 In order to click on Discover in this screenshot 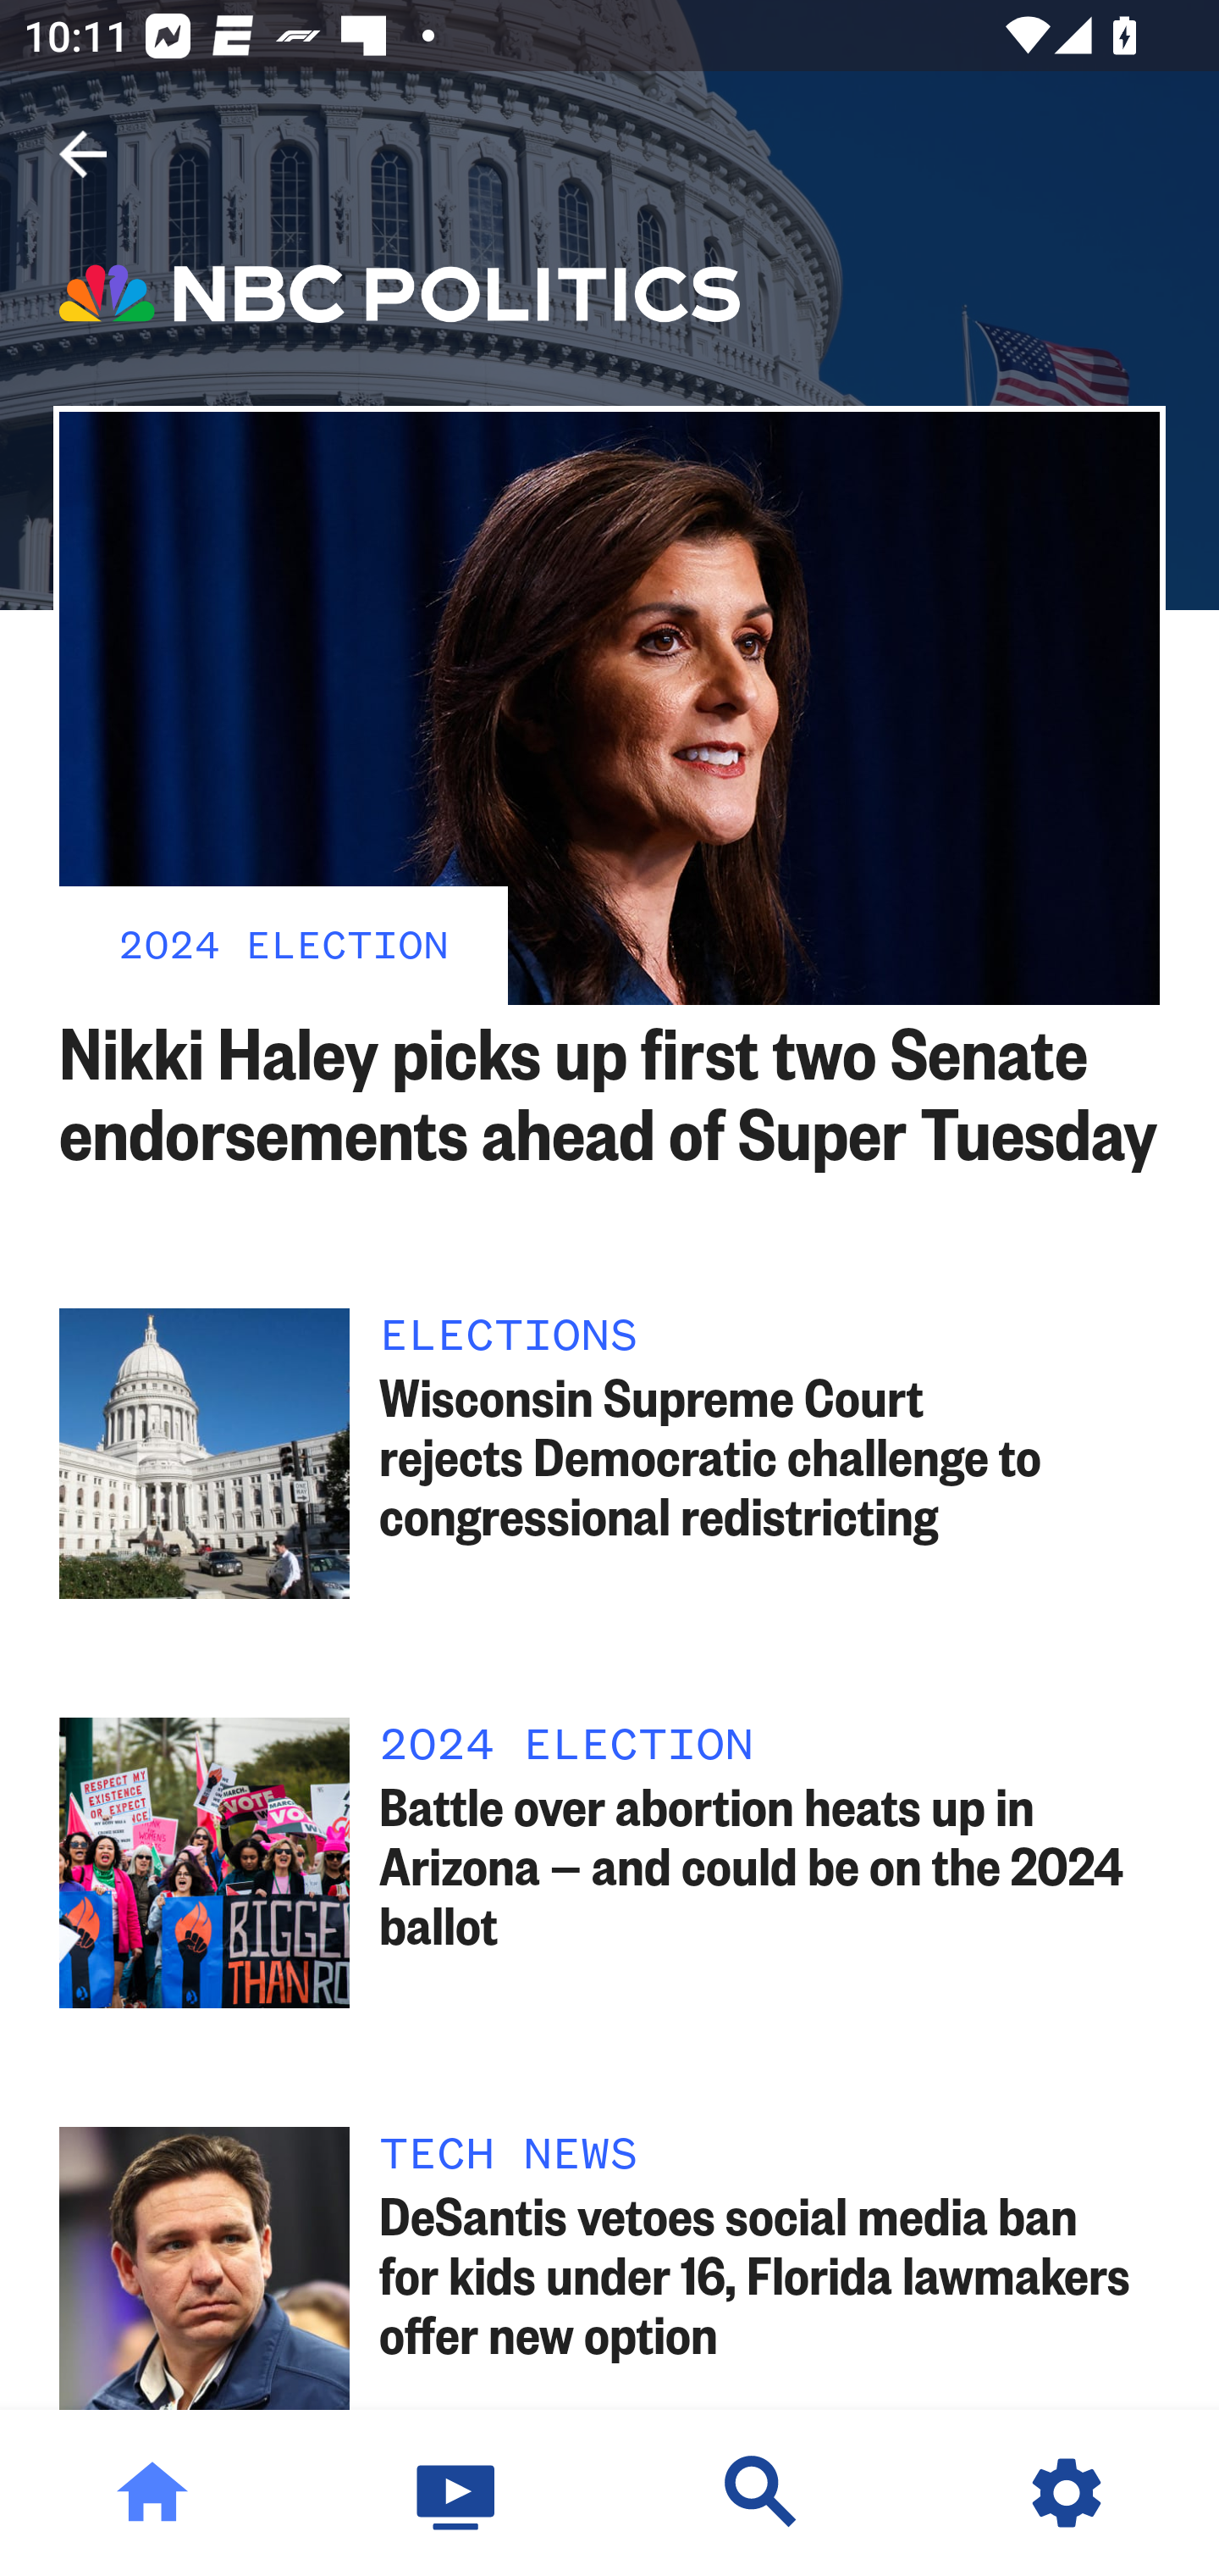, I will do `click(762, 2493)`.